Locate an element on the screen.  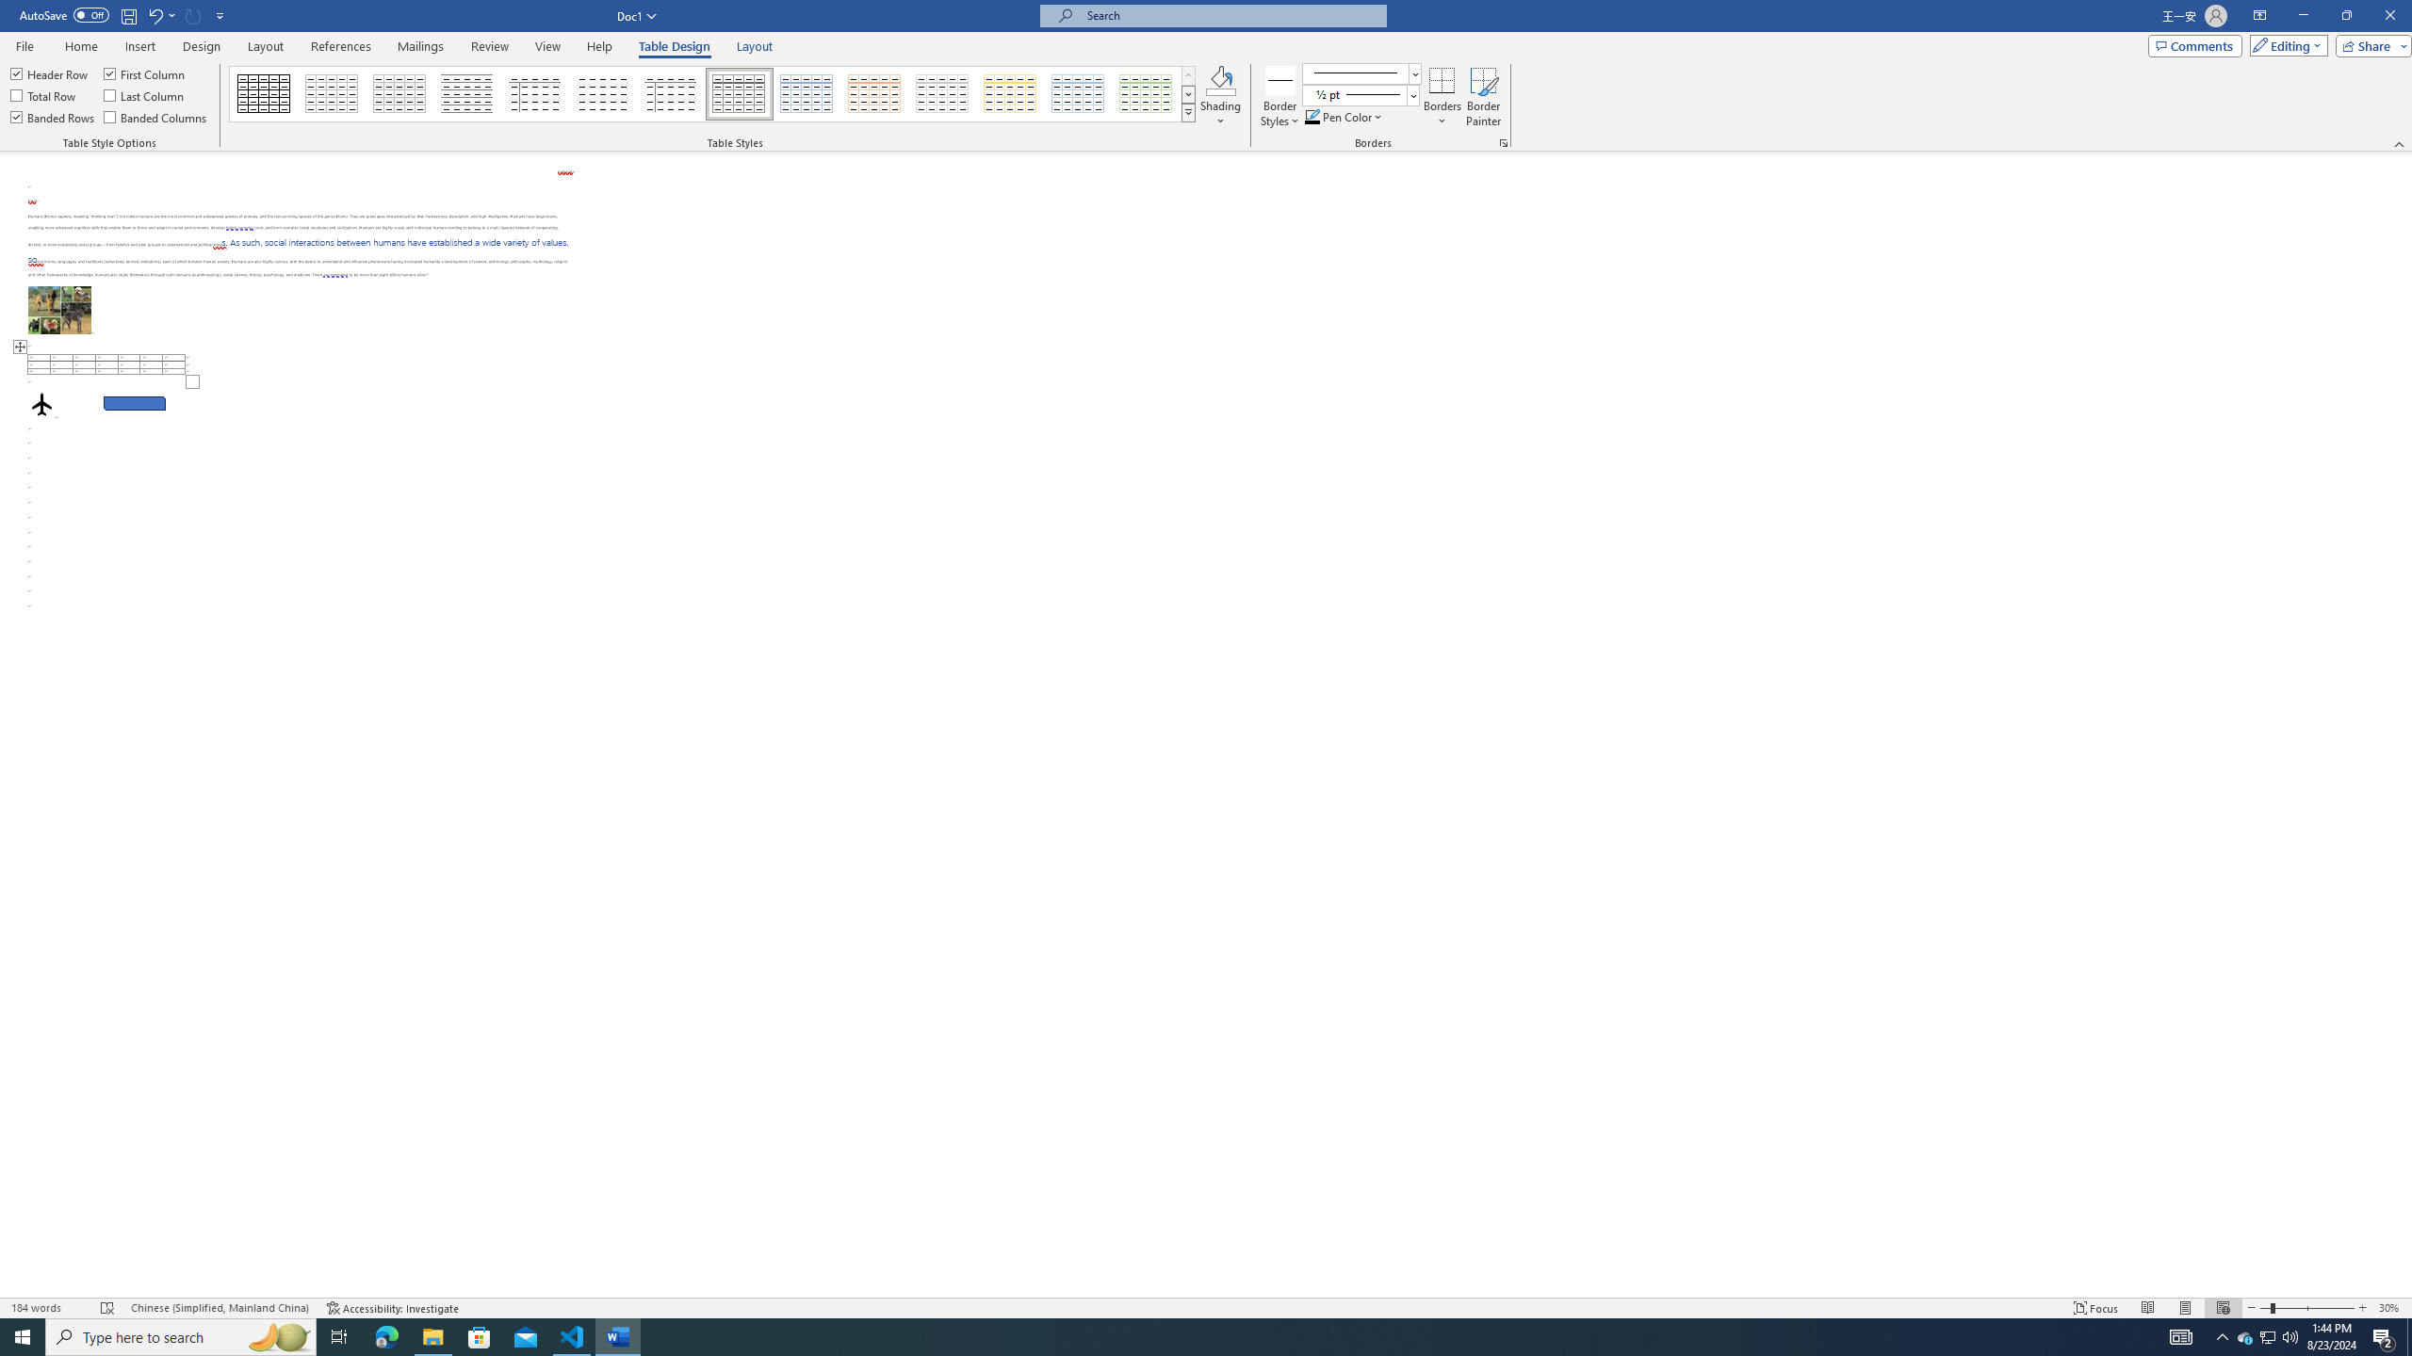
Print Layout is located at coordinates (2184, 1308).